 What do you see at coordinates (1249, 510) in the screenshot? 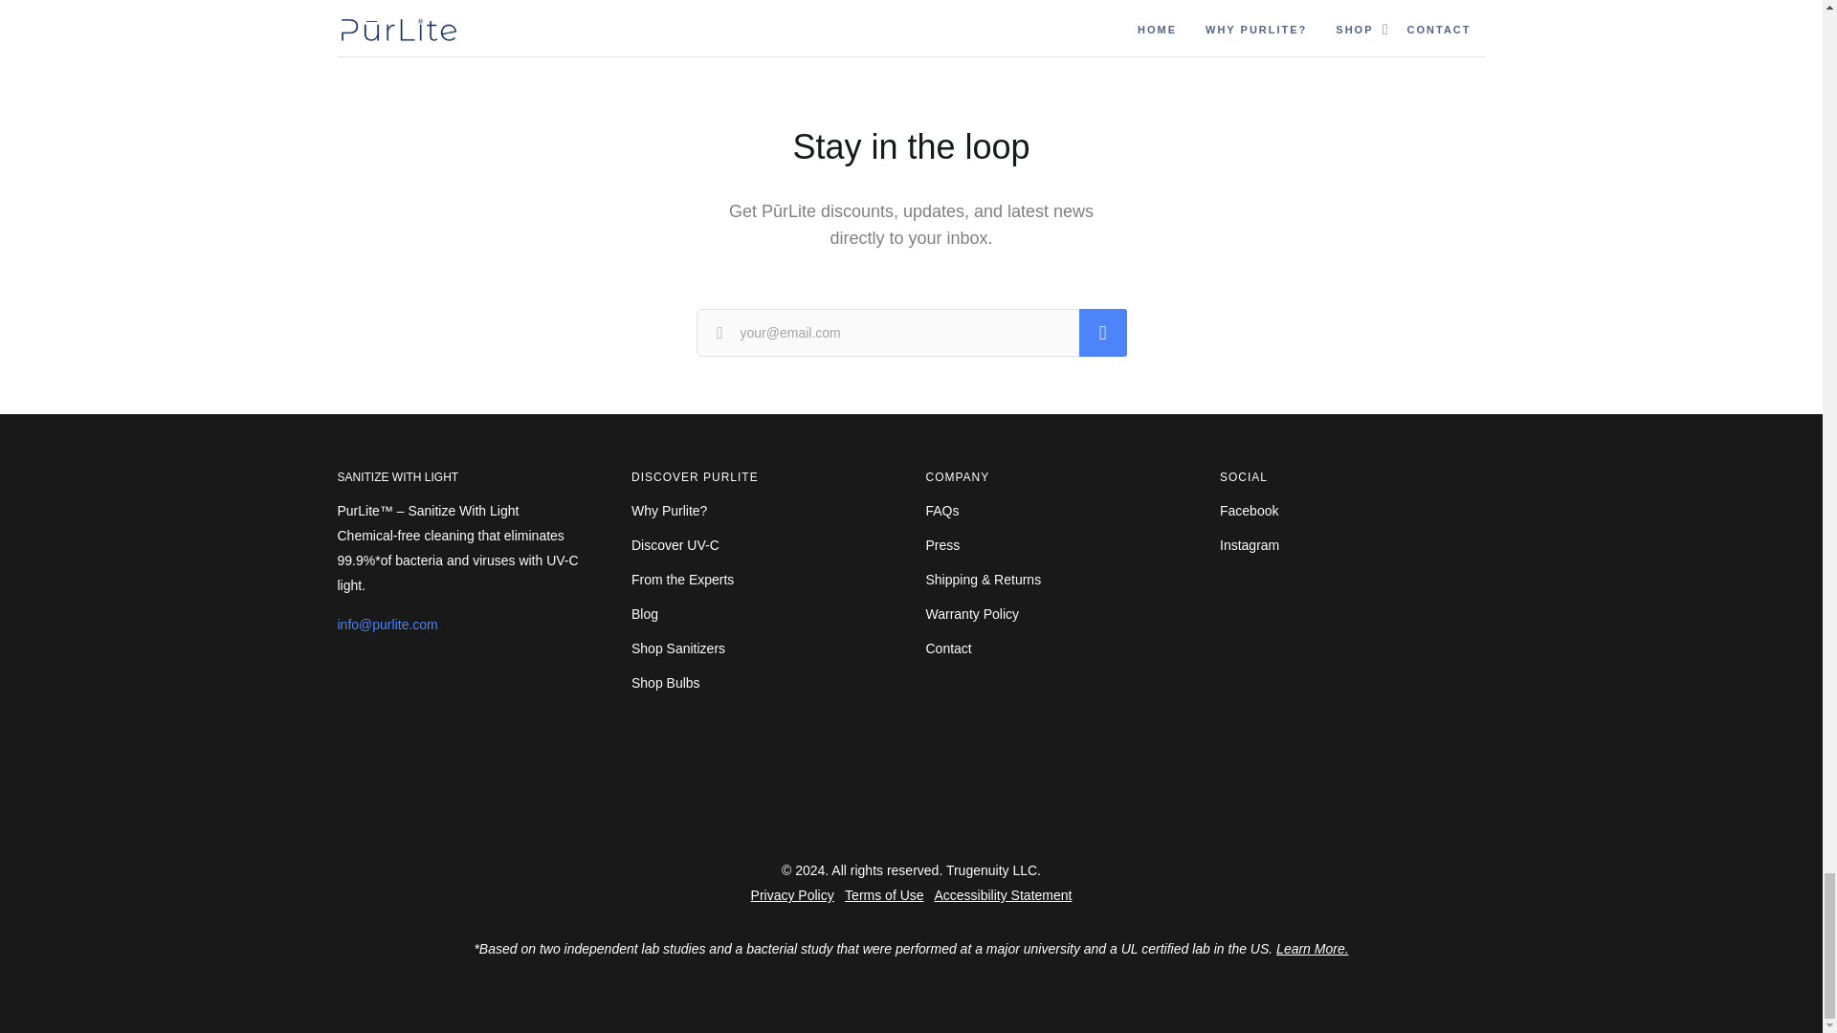
I see `Facebook` at bounding box center [1249, 510].